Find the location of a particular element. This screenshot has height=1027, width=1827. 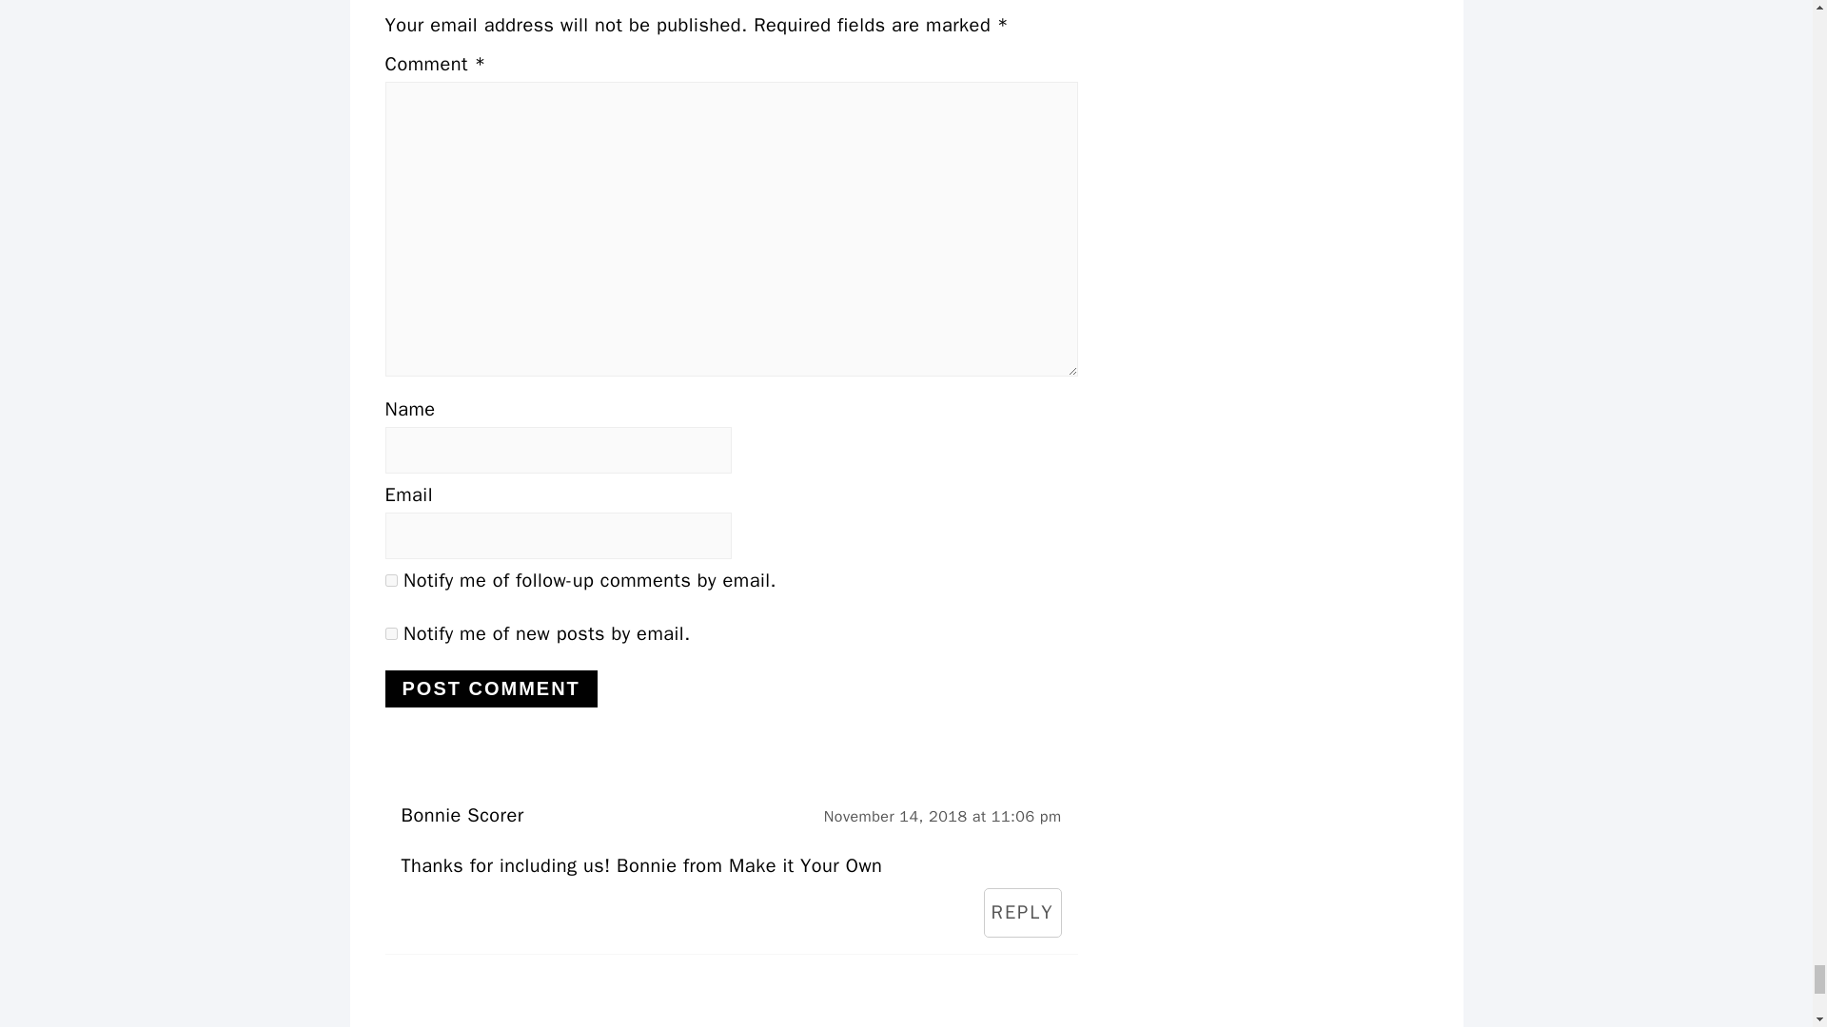

subscribe is located at coordinates (390, 633).